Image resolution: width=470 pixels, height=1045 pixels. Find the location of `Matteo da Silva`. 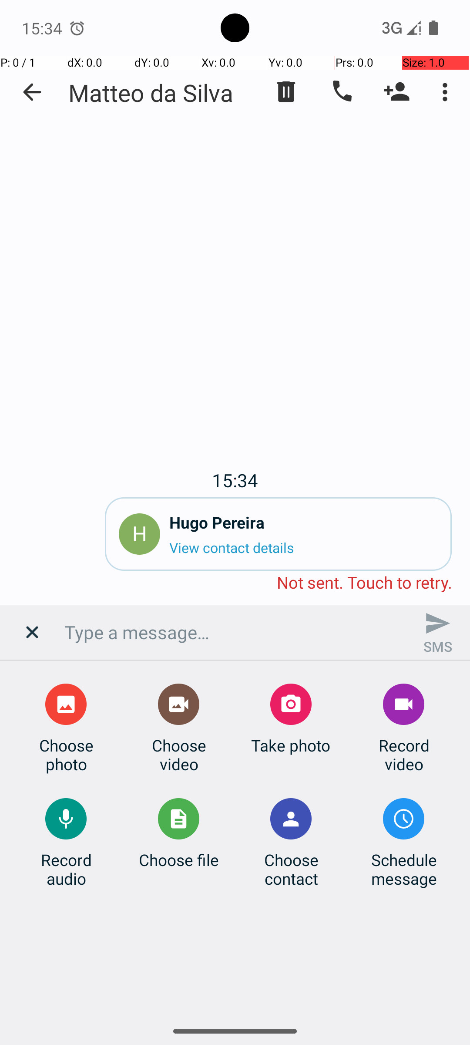

Matteo da Silva is located at coordinates (151, 92).